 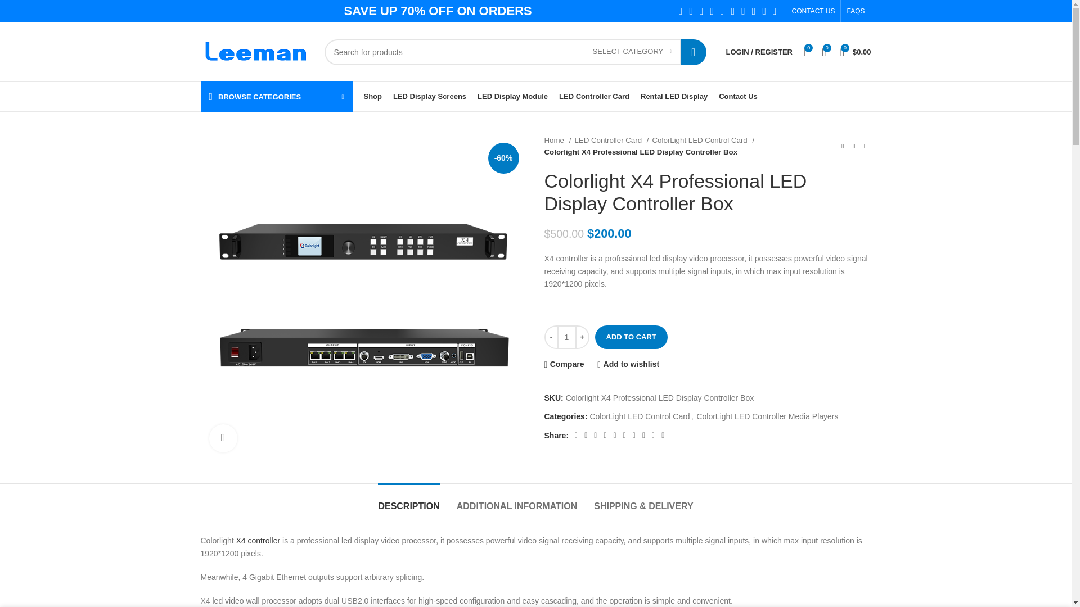 What do you see at coordinates (759, 52) in the screenshot?
I see `My account` at bounding box center [759, 52].